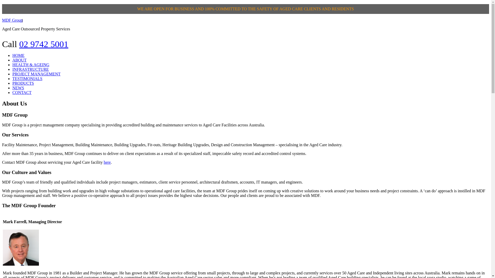 This screenshot has height=278, width=495. I want to click on TESTIMONIALS, so click(27, 79).